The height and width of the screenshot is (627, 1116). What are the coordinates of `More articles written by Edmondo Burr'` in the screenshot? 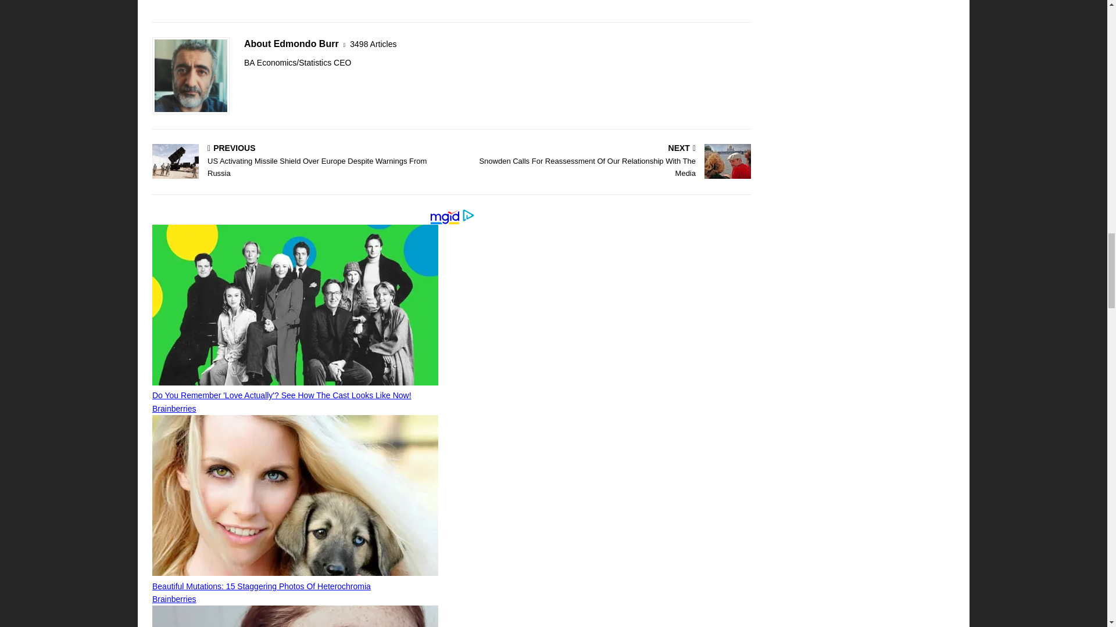 It's located at (373, 44).